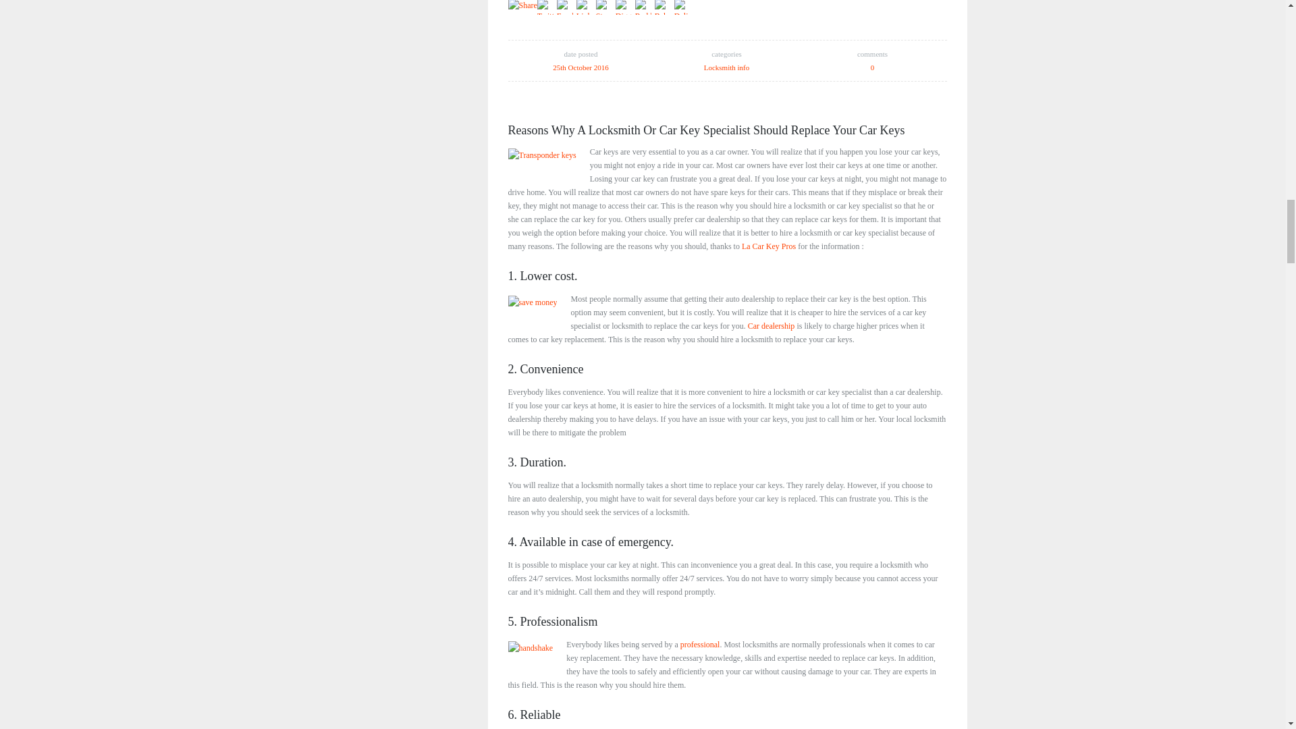 This screenshot has width=1296, height=729. Describe the element at coordinates (586, 7) in the screenshot. I see `Linkedin` at that location.